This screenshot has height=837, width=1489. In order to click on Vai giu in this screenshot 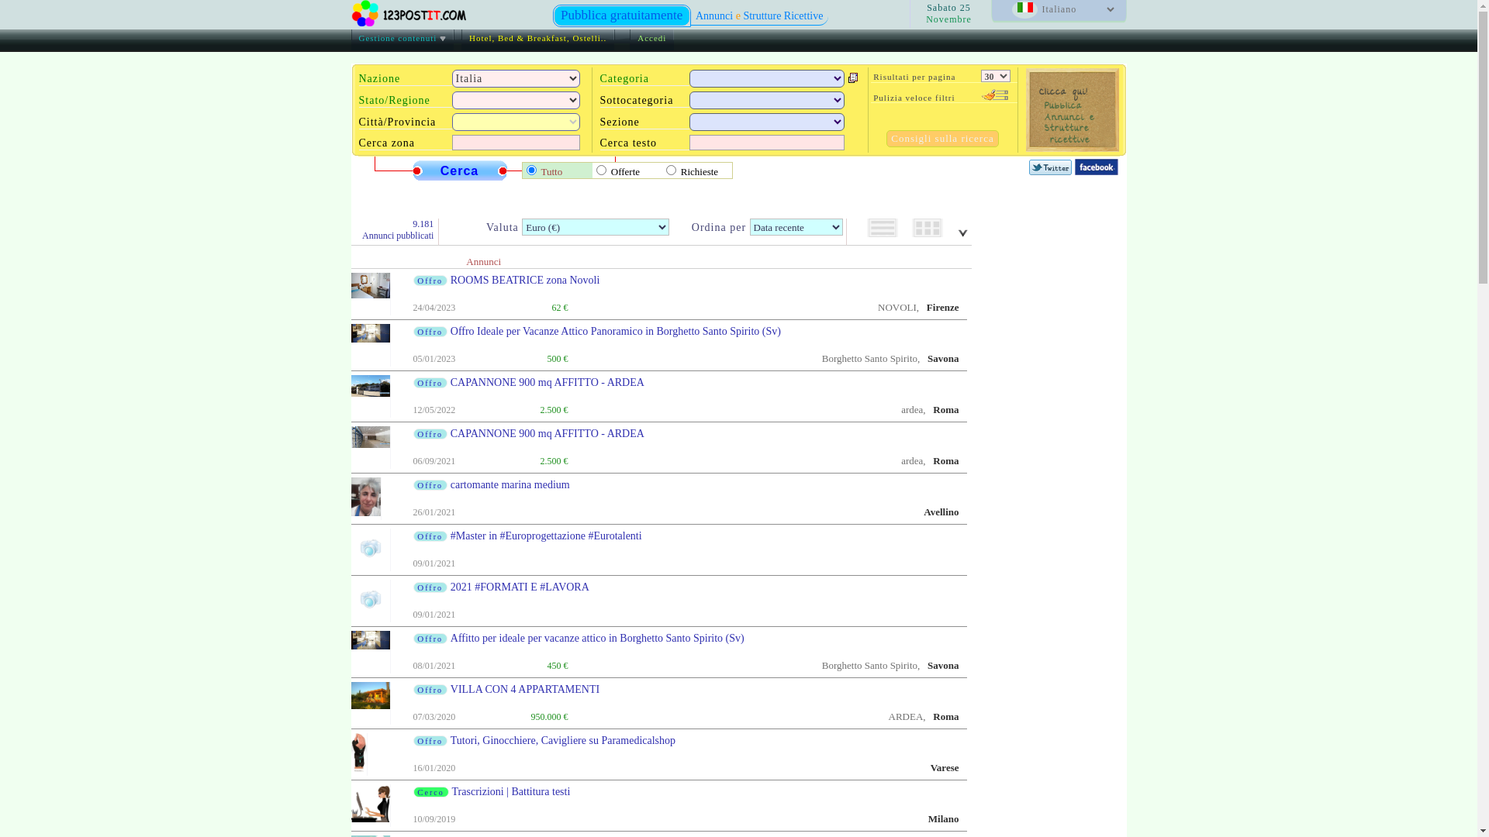, I will do `click(962, 233)`.